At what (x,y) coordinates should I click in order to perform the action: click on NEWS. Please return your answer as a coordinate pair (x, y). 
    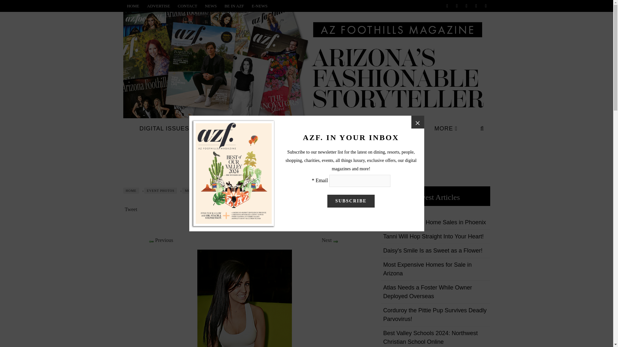
    Looking at the image, I should click on (211, 6).